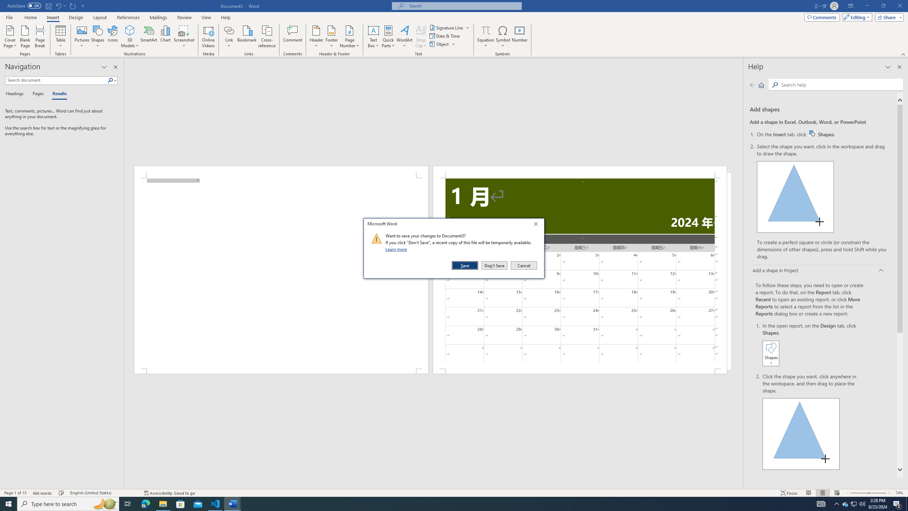 This screenshot has width=908, height=511. I want to click on File Explorer - 1 running window, so click(163, 504).